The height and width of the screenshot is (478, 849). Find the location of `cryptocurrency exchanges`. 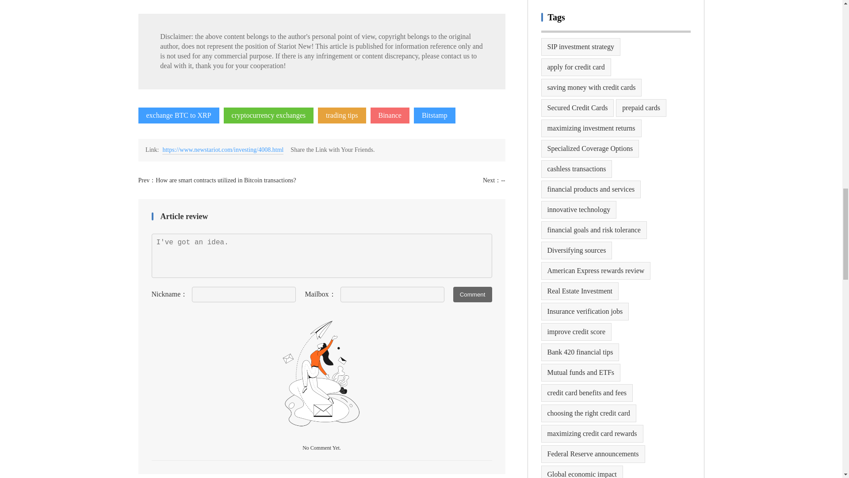

cryptocurrency exchanges is located at coordinates (268, 115).